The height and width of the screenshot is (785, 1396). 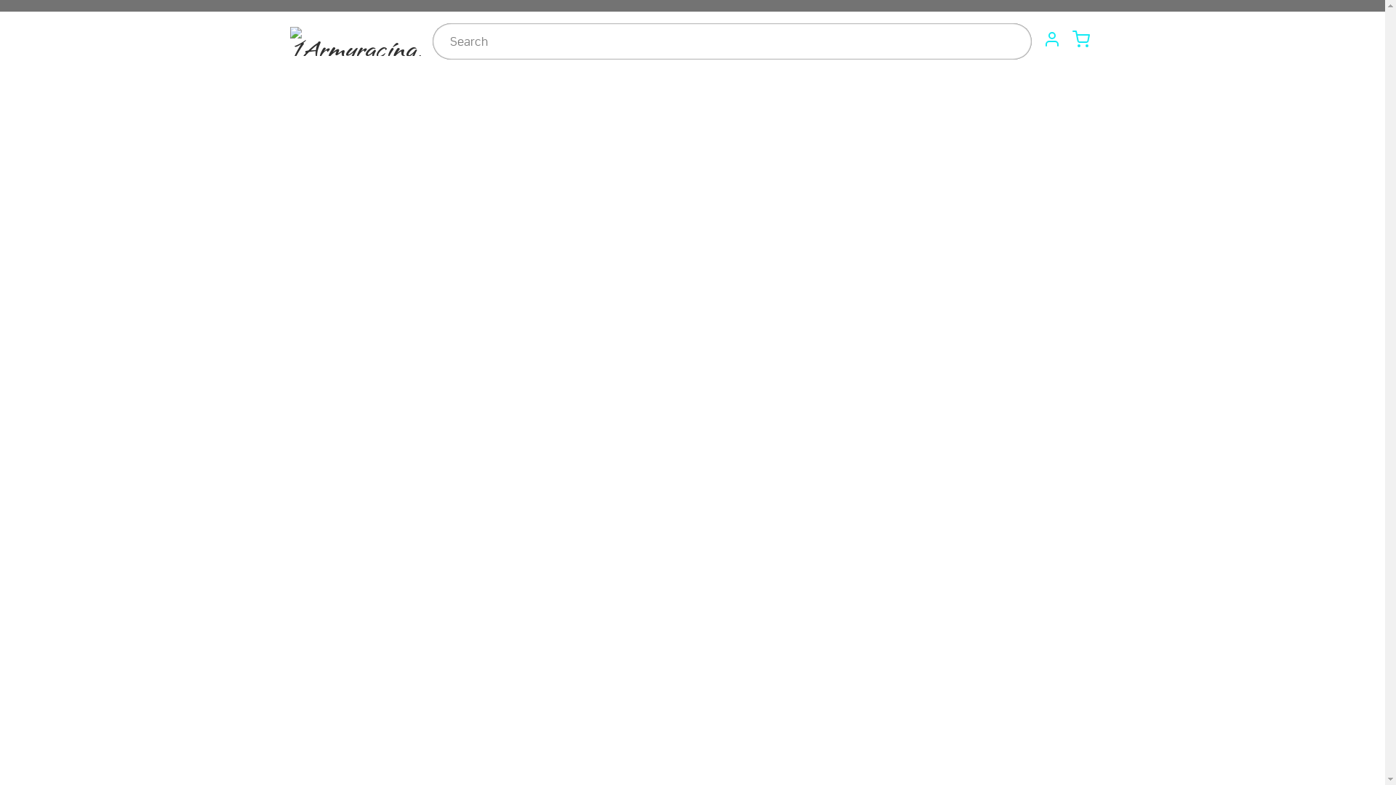 I want to click on Account, so click(x=1051, y=39).